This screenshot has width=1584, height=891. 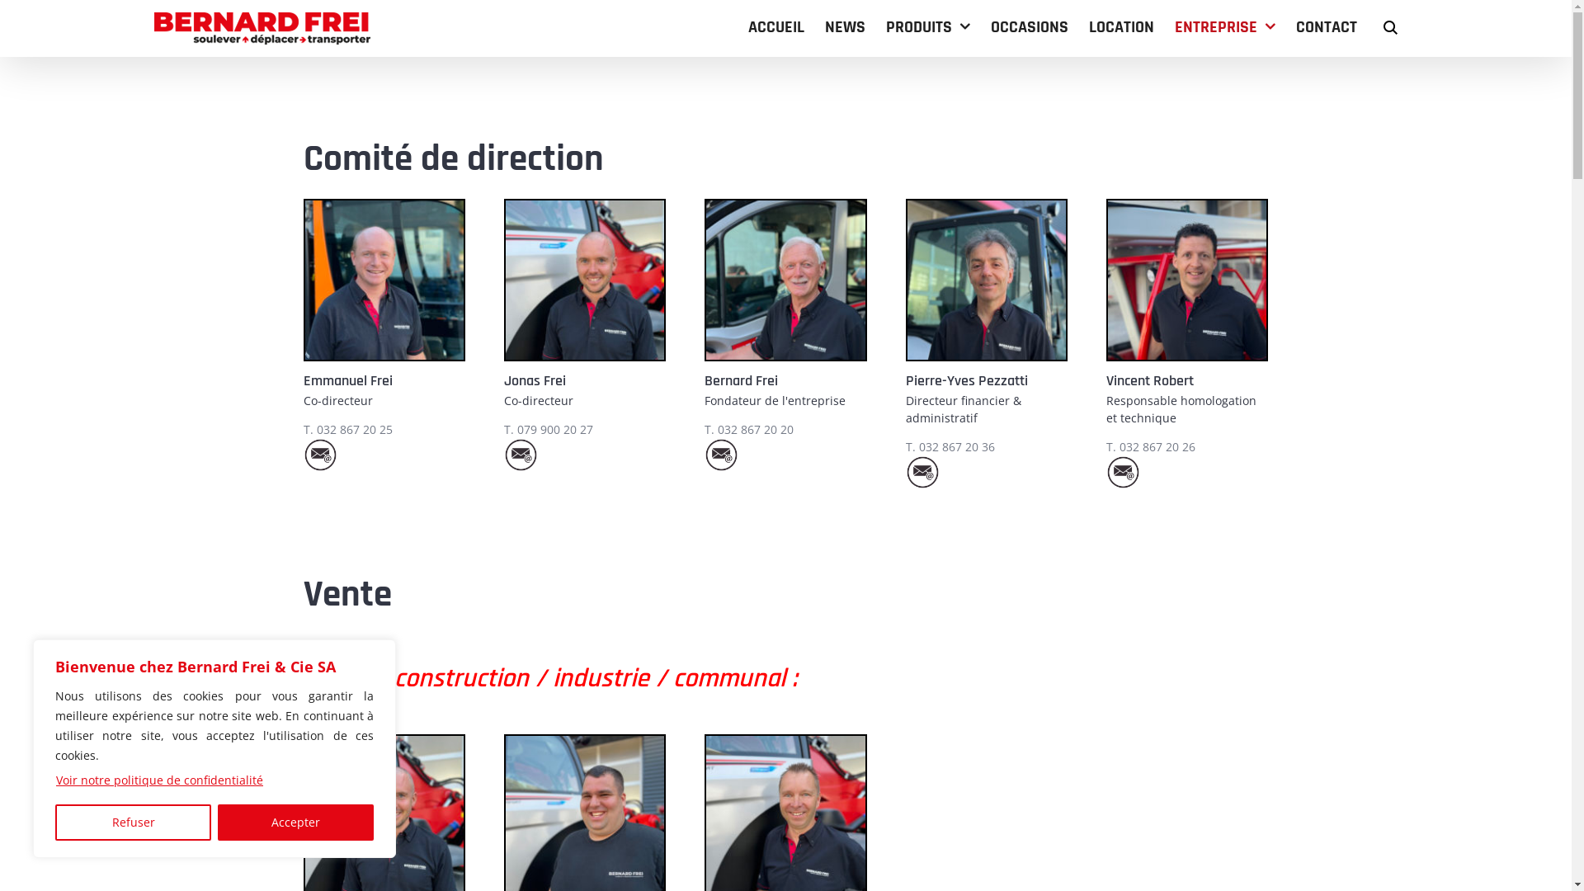 What do you see at coordinates (1030, 26) in the screenshot?
I see `OCCASIONS` at bounding box center [1030, 26].